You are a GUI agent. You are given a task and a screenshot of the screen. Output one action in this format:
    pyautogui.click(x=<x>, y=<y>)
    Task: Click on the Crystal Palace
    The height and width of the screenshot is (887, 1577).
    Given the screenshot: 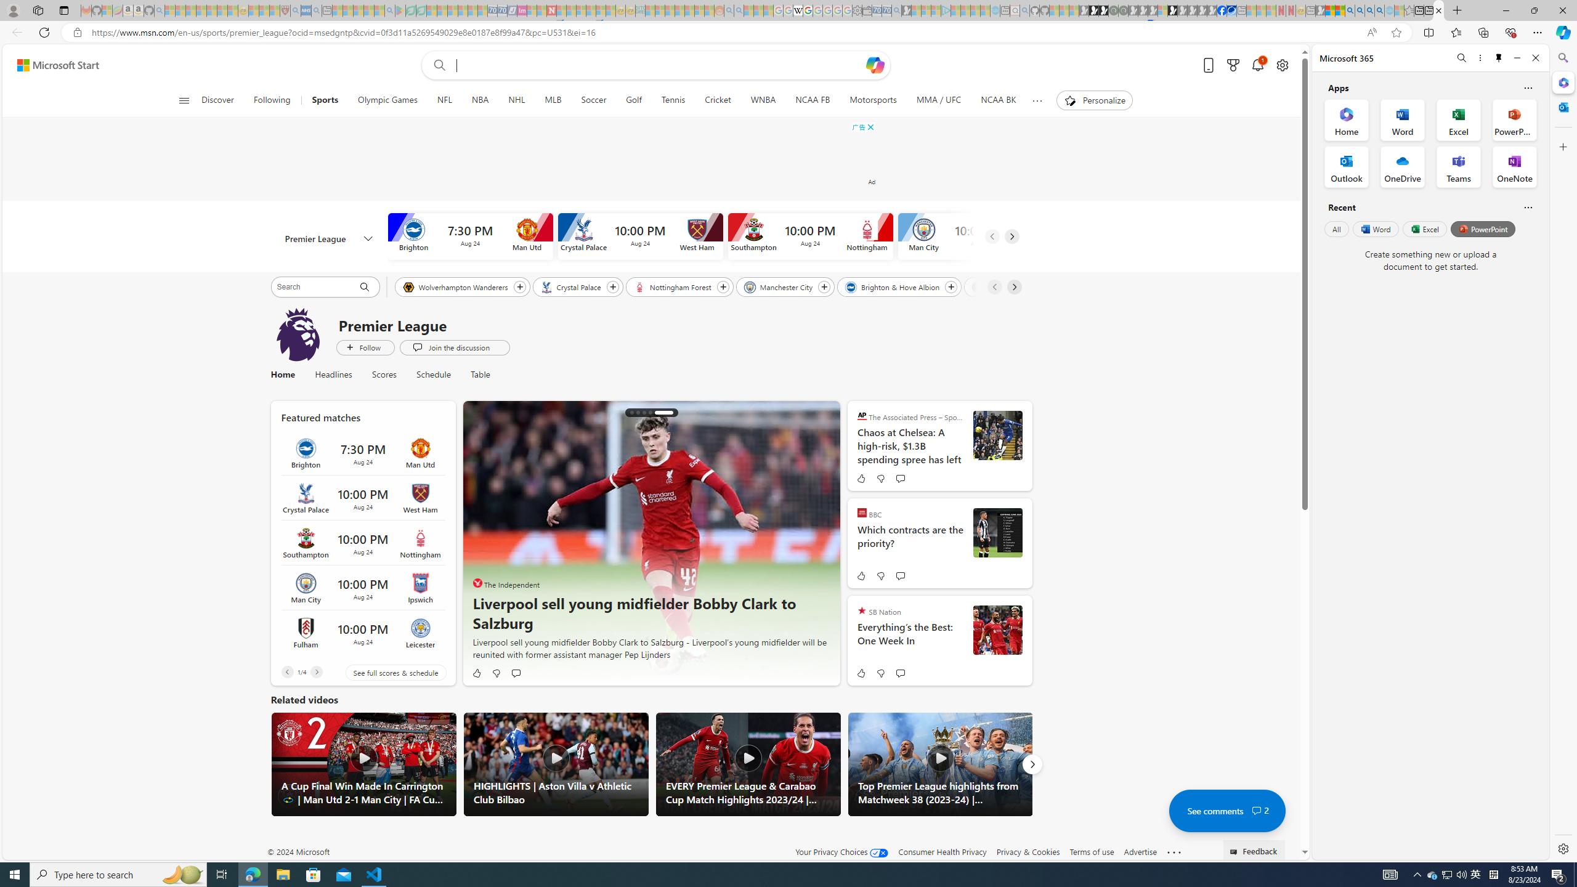 What is the action you would take?
    pyautogui.click(x=572, y=286)
    